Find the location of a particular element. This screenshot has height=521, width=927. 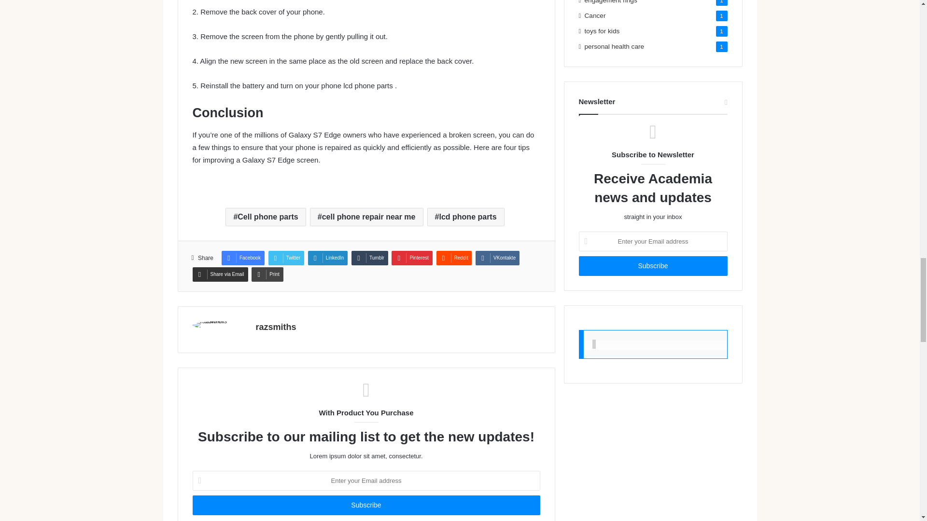

Tumblr is located at coordinates (370, 258).